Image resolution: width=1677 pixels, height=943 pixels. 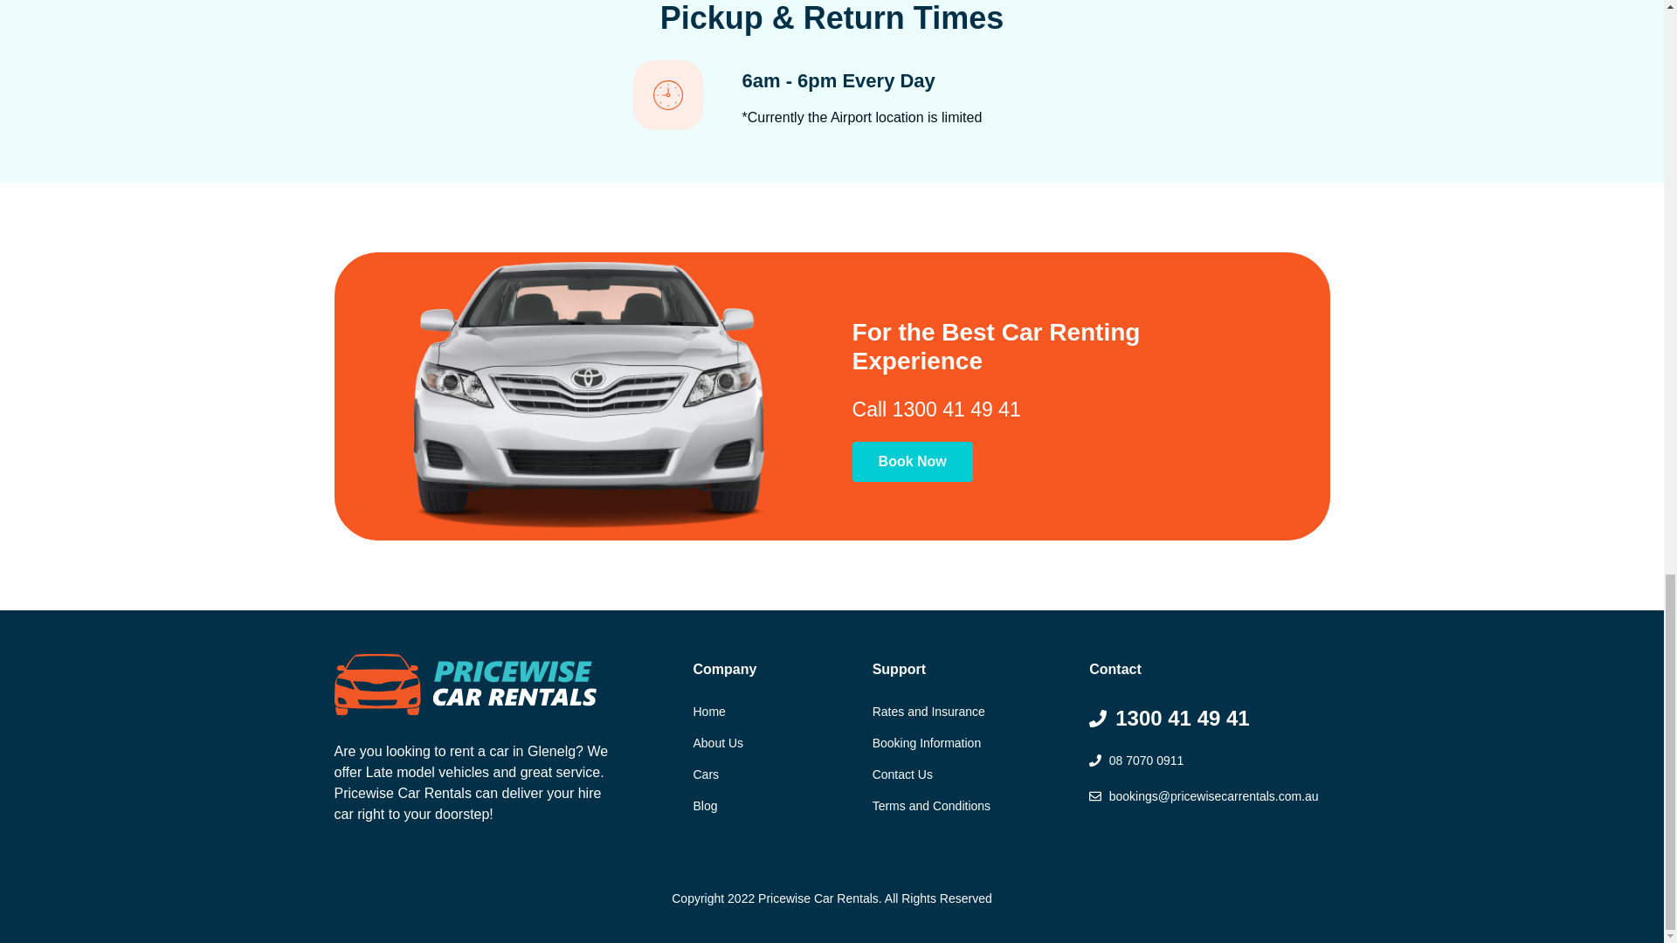 I want to click on Blog, so click(x=772, y=806).